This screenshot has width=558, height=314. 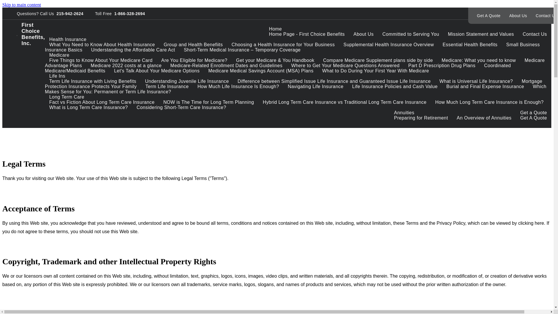 What do you see at coordinates (485, 87) in the screenshot?
I see `Burial and Final Expense Insurance` at bounding box center [485, 87].